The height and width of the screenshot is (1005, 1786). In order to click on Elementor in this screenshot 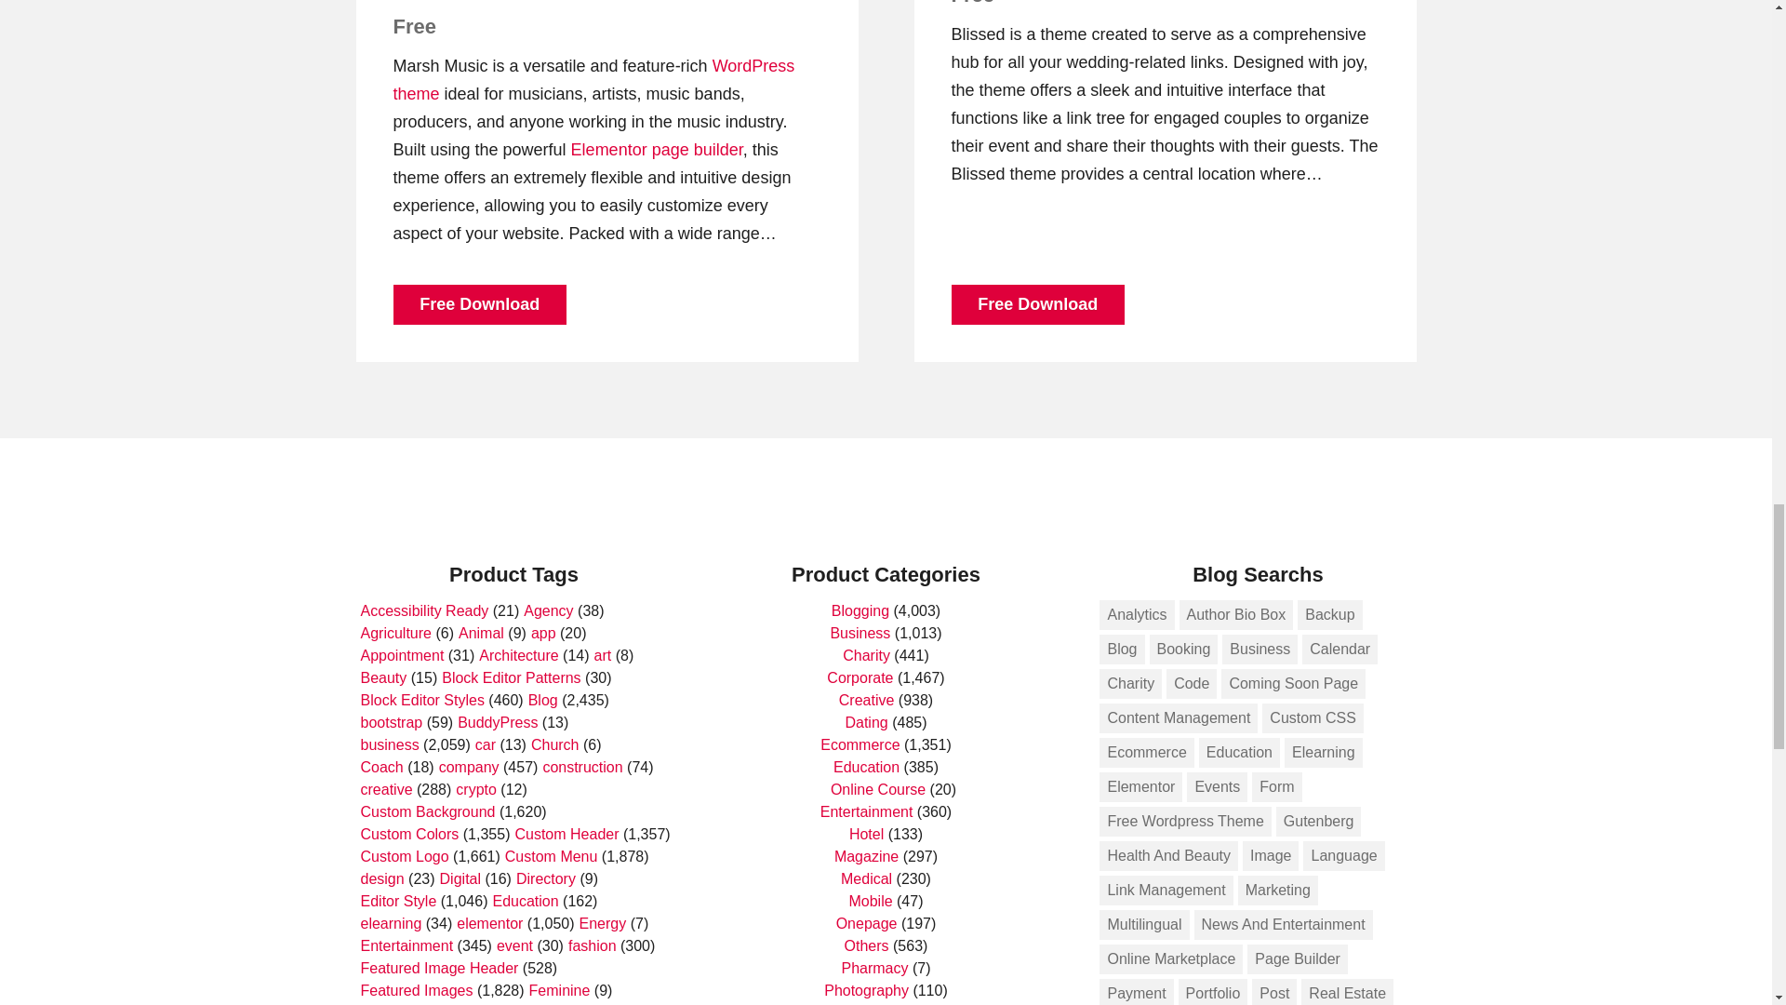, I will do `click(608, 149)`.